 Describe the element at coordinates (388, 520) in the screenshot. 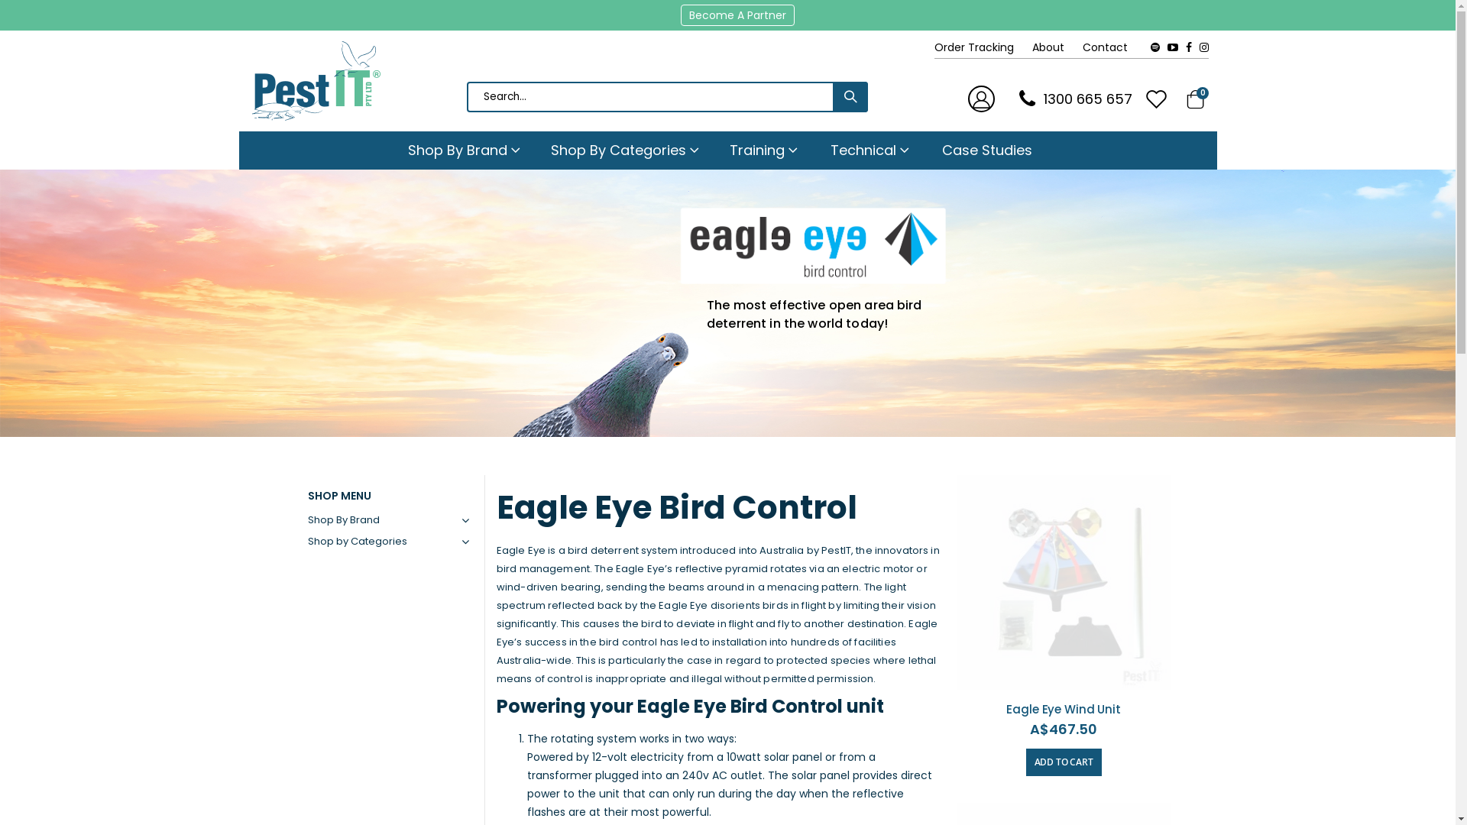

I see `Shop By Brand` at that location.